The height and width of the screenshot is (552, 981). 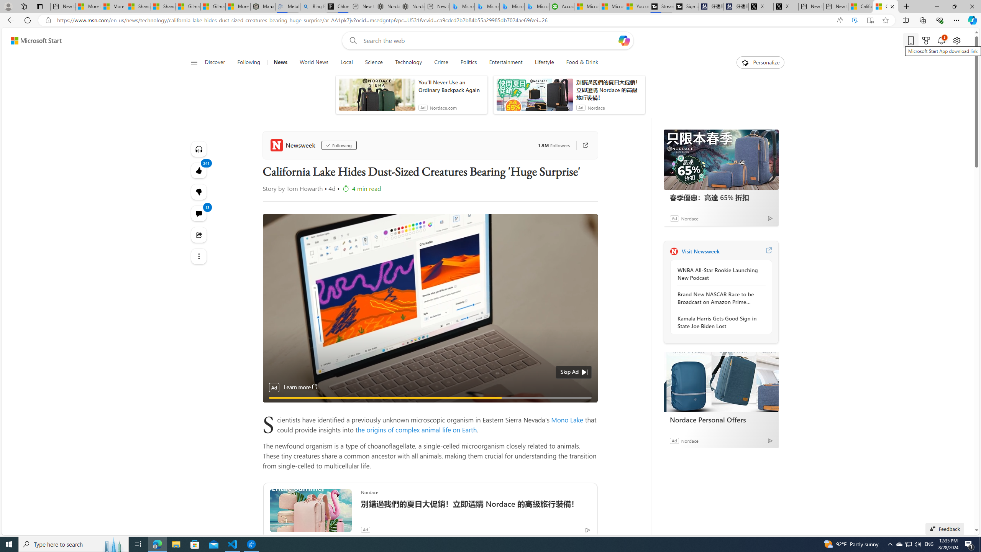 What do you see at coordinates (417, 429) in the screenshot?
I see `he origins of complex animal life on Earth` at bounding box center [417, 429].